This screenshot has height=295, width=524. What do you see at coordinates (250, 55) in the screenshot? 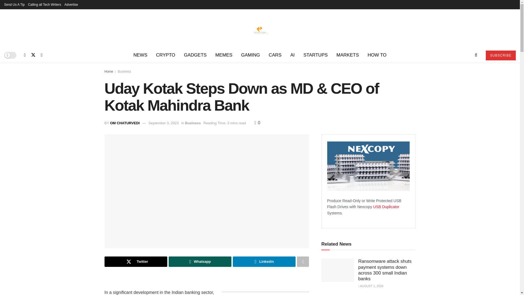
I see `GAMING` at bounding box center [250, 55].